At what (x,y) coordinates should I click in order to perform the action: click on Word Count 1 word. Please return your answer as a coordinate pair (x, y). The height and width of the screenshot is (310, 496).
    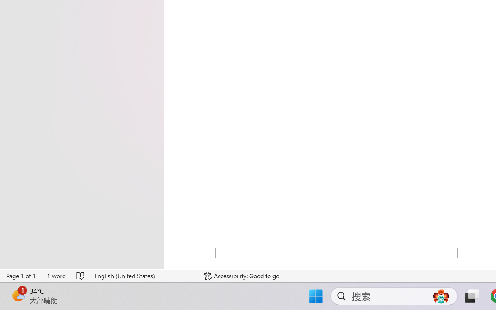
    Looking at the image, I should click on (56, 276).